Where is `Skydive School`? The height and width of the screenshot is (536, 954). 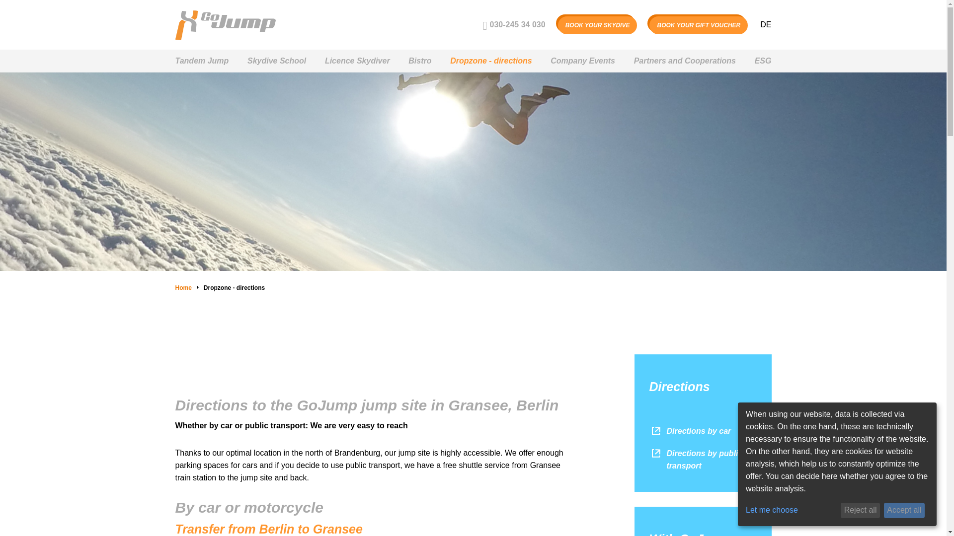
Skydive School is located at coordinates (276, 61).